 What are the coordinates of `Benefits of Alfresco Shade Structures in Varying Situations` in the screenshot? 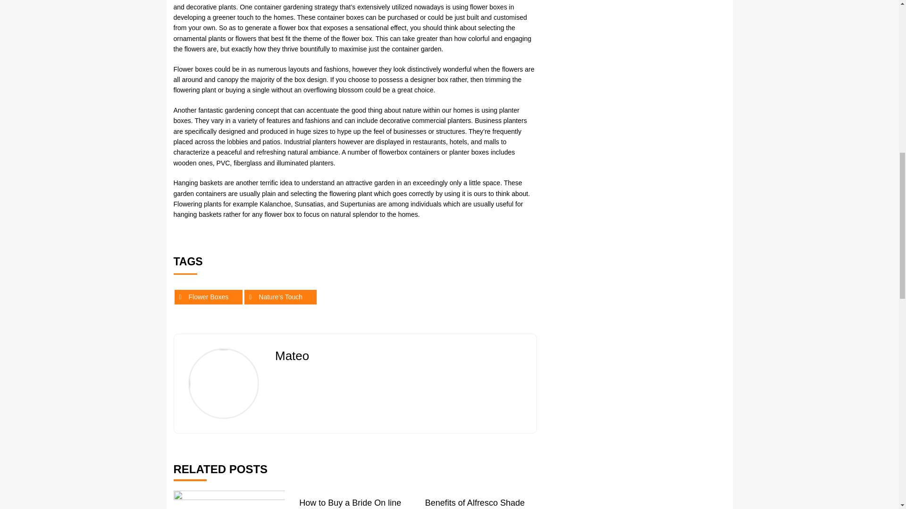 It's located at (475, 503).